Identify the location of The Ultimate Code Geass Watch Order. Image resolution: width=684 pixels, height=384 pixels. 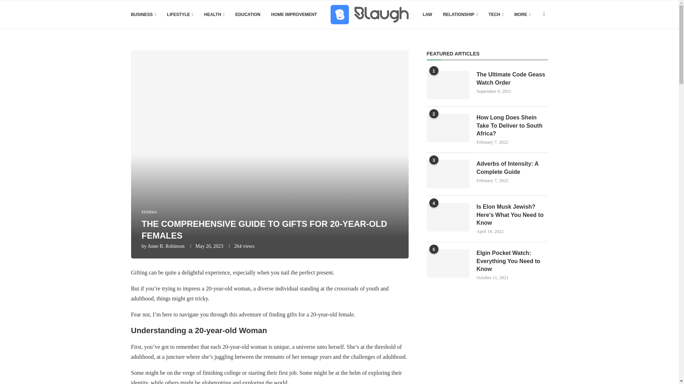
(448, 85).